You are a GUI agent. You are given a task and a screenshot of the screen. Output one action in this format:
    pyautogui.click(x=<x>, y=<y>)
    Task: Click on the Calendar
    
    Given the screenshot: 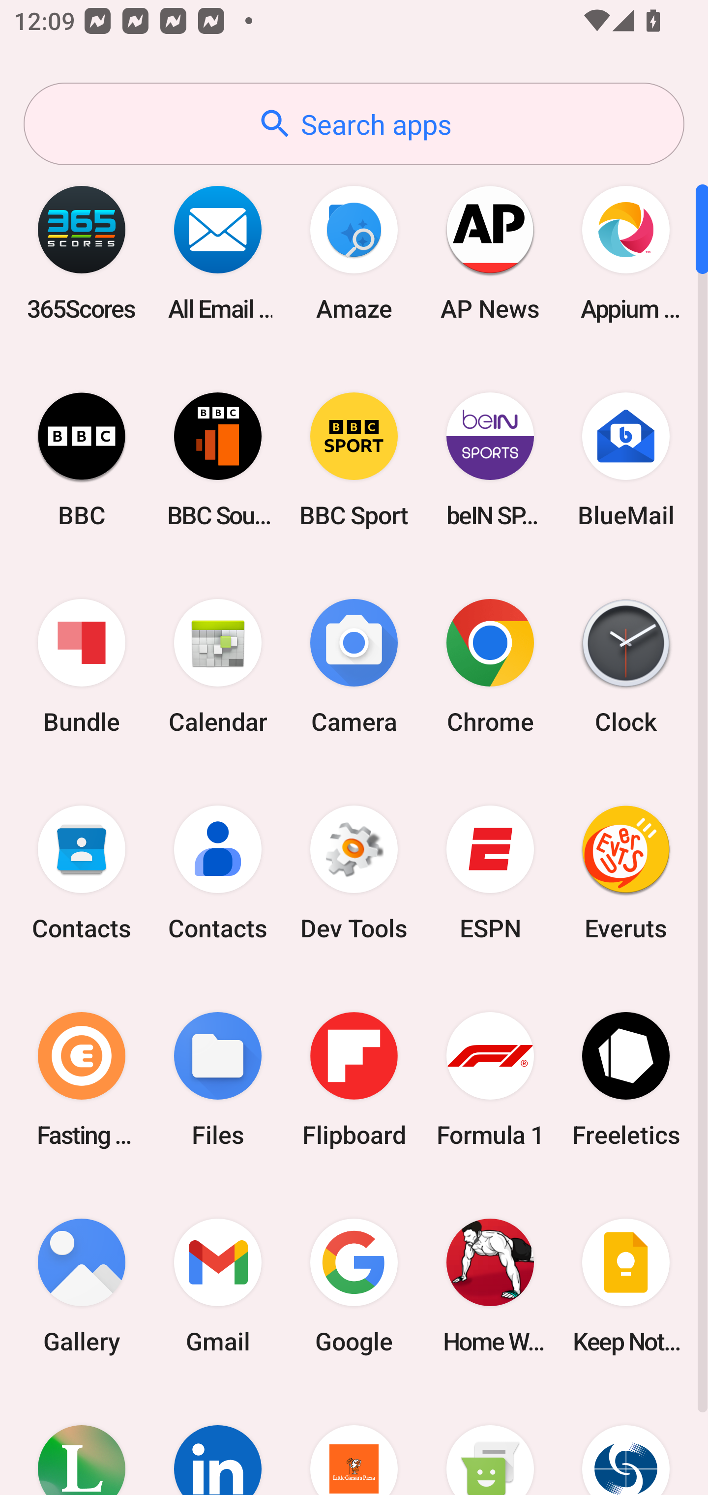 What is the action you would take?
    pyautogui.click(x=218, y=667)
    